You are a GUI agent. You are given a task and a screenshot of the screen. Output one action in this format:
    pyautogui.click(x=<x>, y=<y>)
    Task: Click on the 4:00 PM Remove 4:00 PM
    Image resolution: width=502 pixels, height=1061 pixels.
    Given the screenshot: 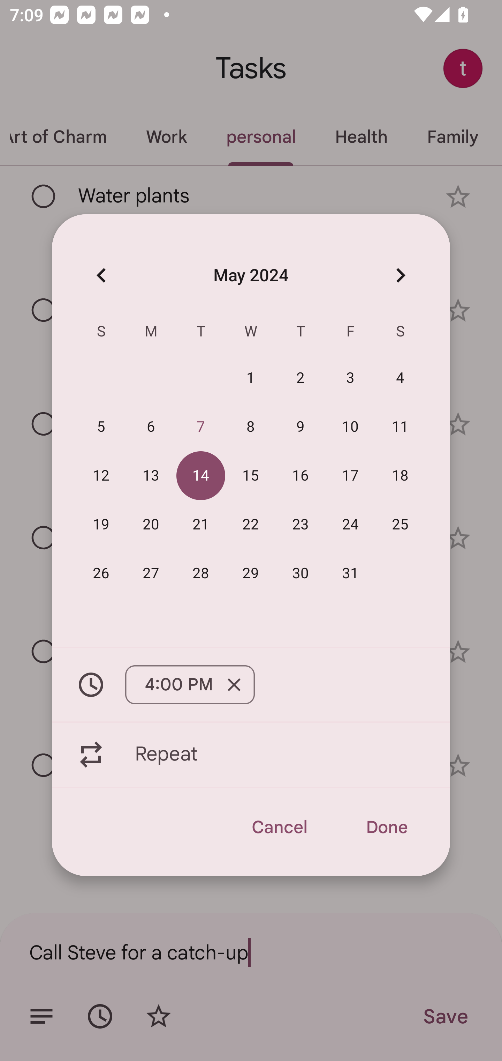 What is the action you would take?
    pyautogui.click(x=251, y=685)
    